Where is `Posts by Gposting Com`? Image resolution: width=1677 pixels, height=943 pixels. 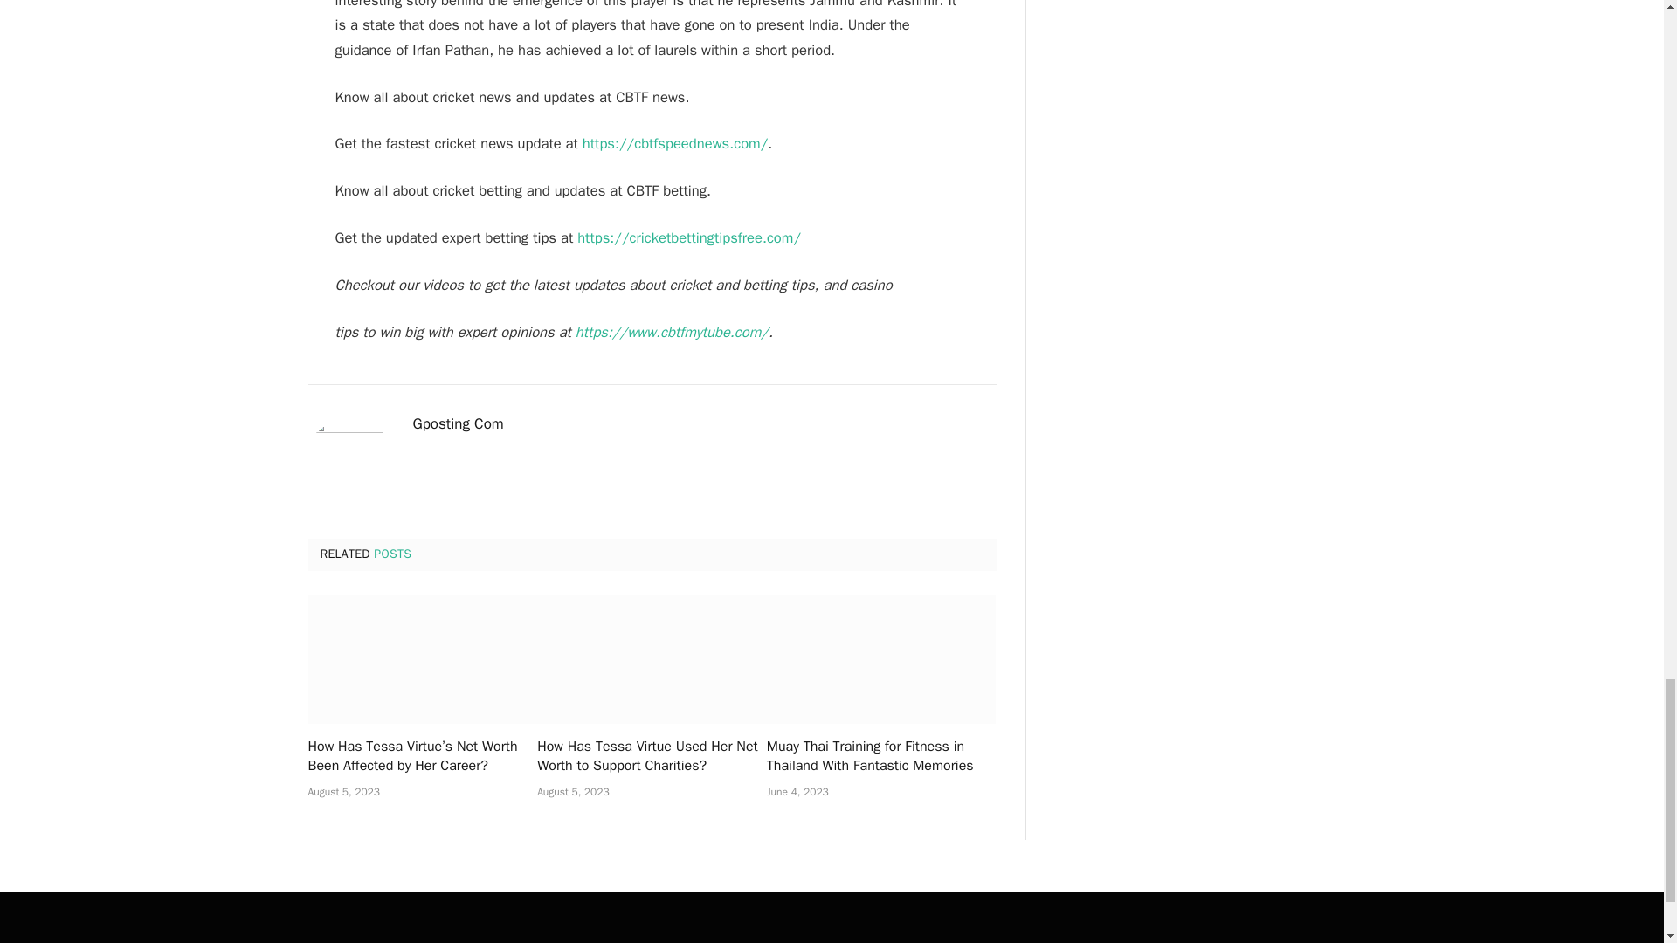
Posts by Gposting Com is located at coordinates (458, 424).